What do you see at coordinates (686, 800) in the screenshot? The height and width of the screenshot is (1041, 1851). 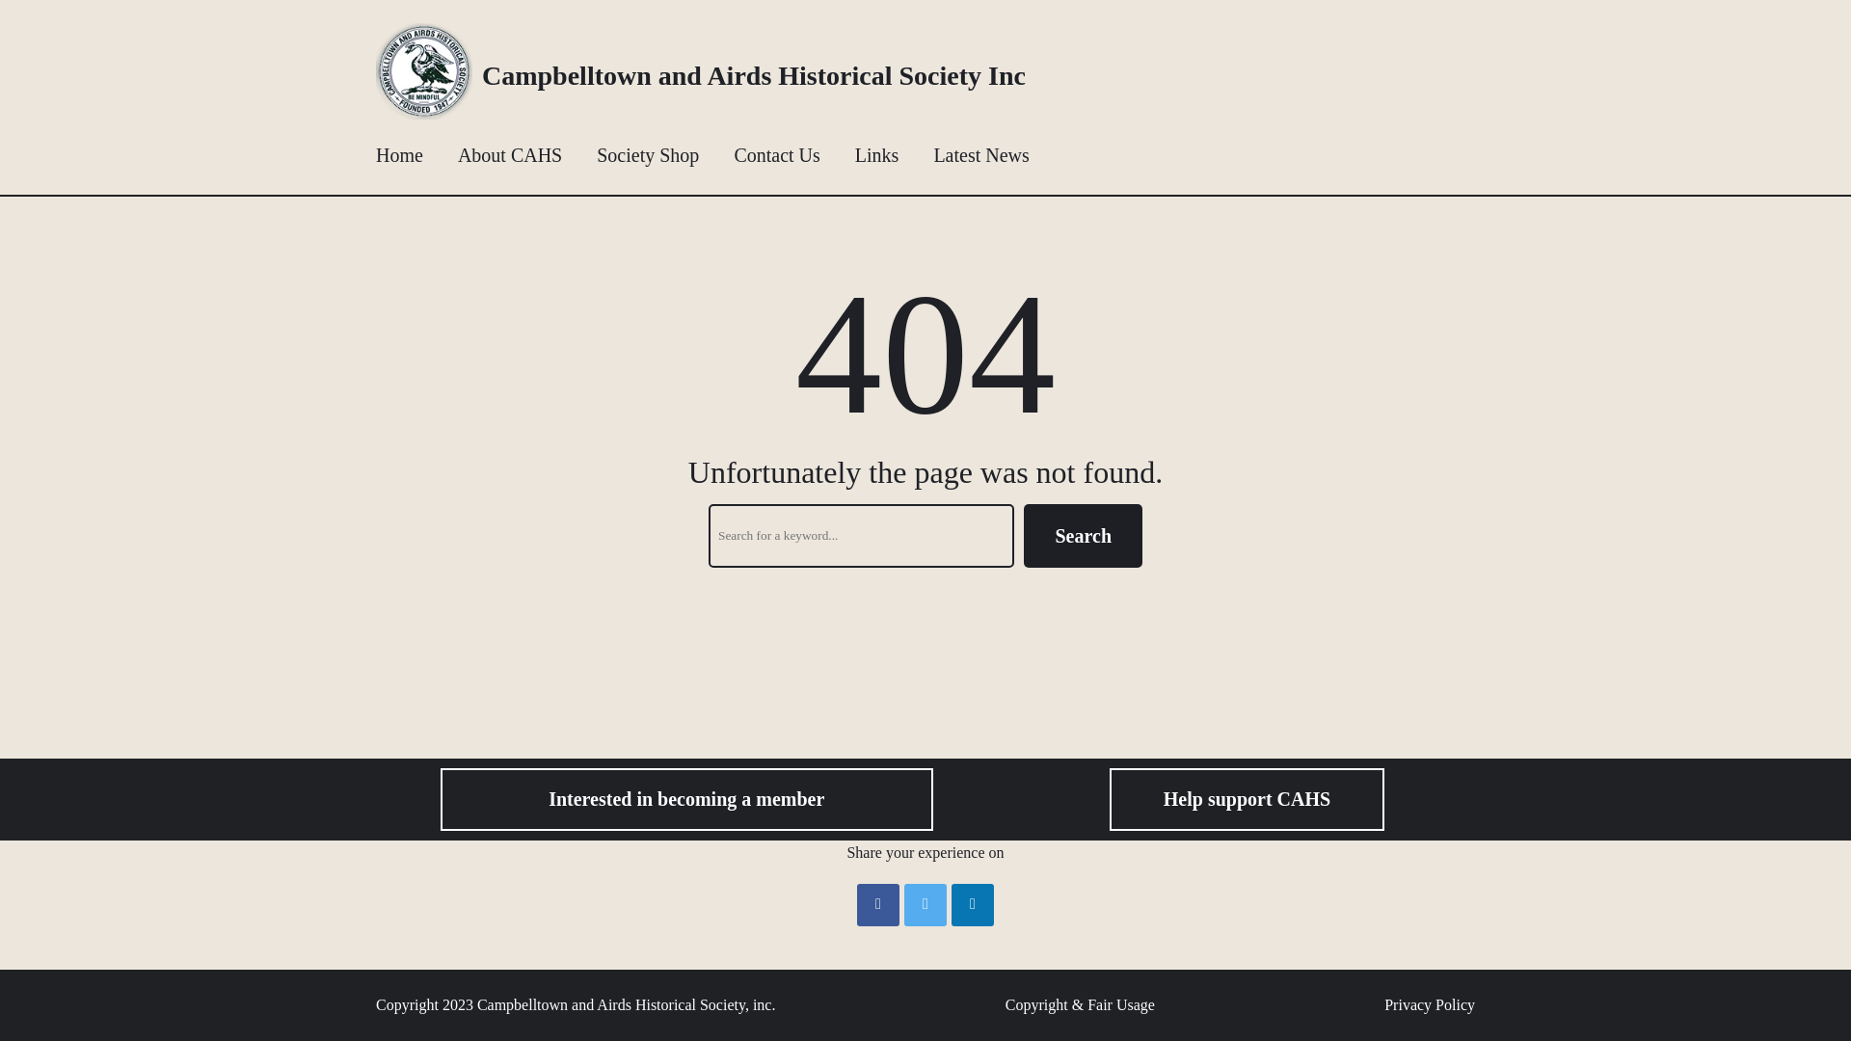 I see `Interested in becoming a member` at bounding box center [686, 800].